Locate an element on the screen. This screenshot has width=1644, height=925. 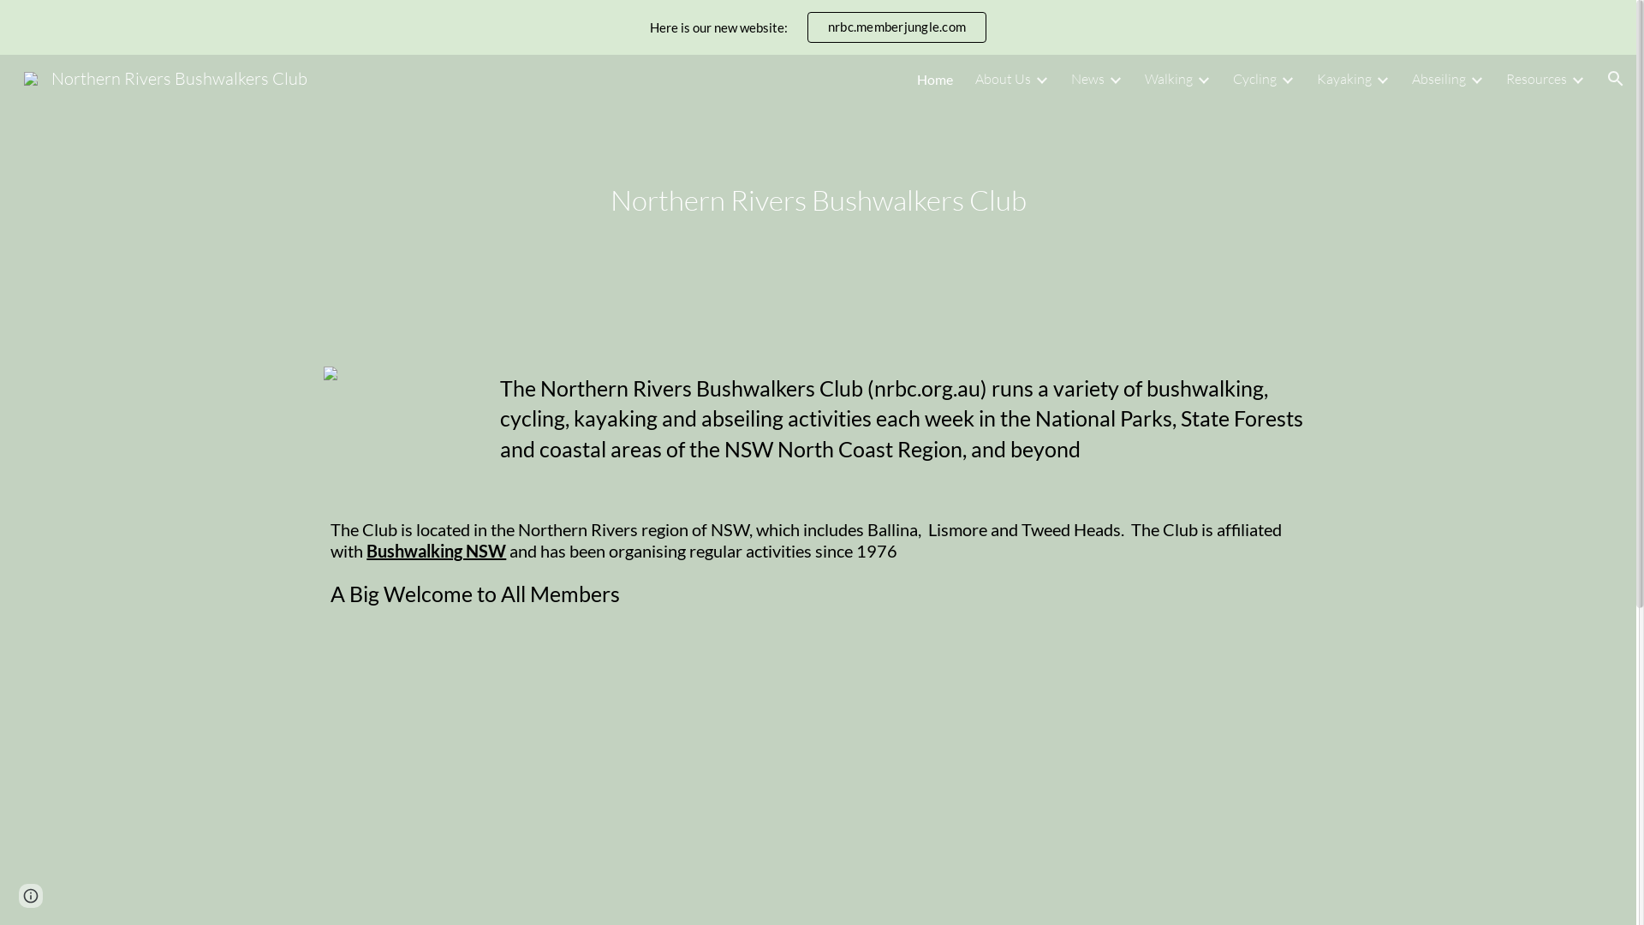
Expand/Collapse is located at coordinates (1115, 79).